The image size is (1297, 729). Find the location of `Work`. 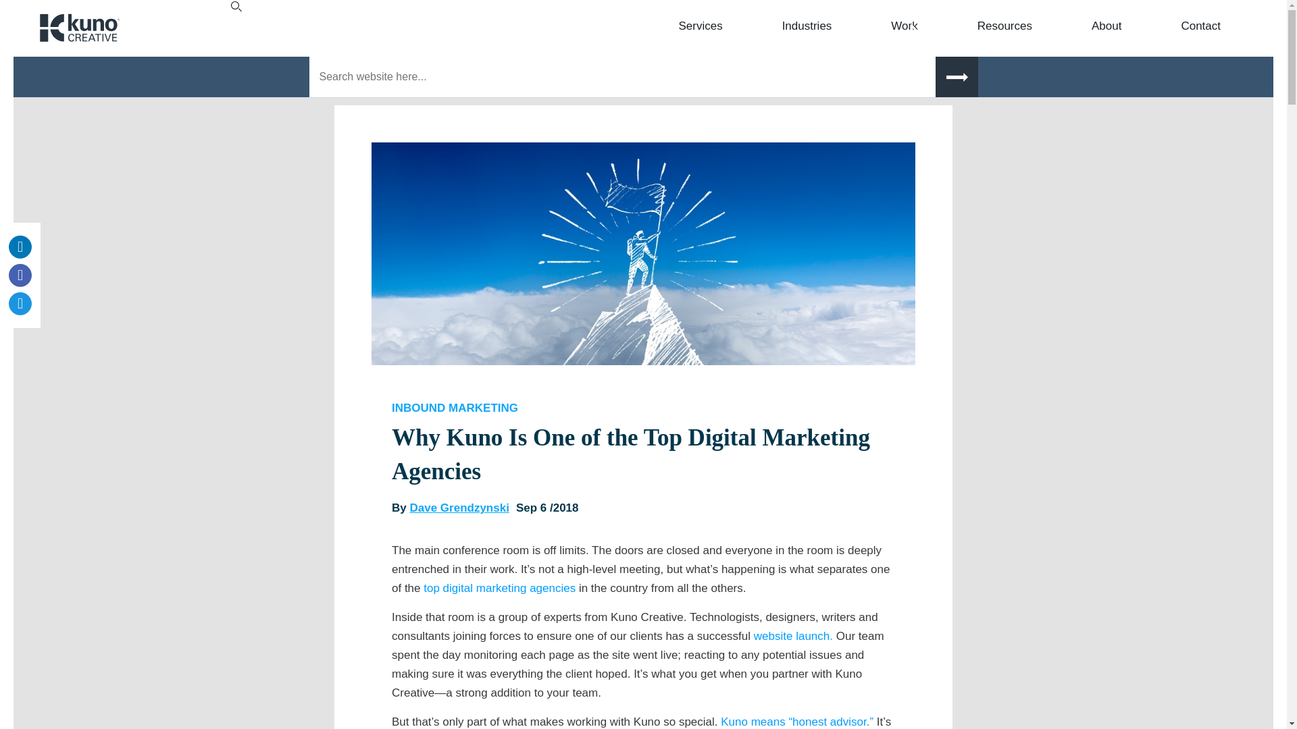

Work is located at coordinates (913, 27).